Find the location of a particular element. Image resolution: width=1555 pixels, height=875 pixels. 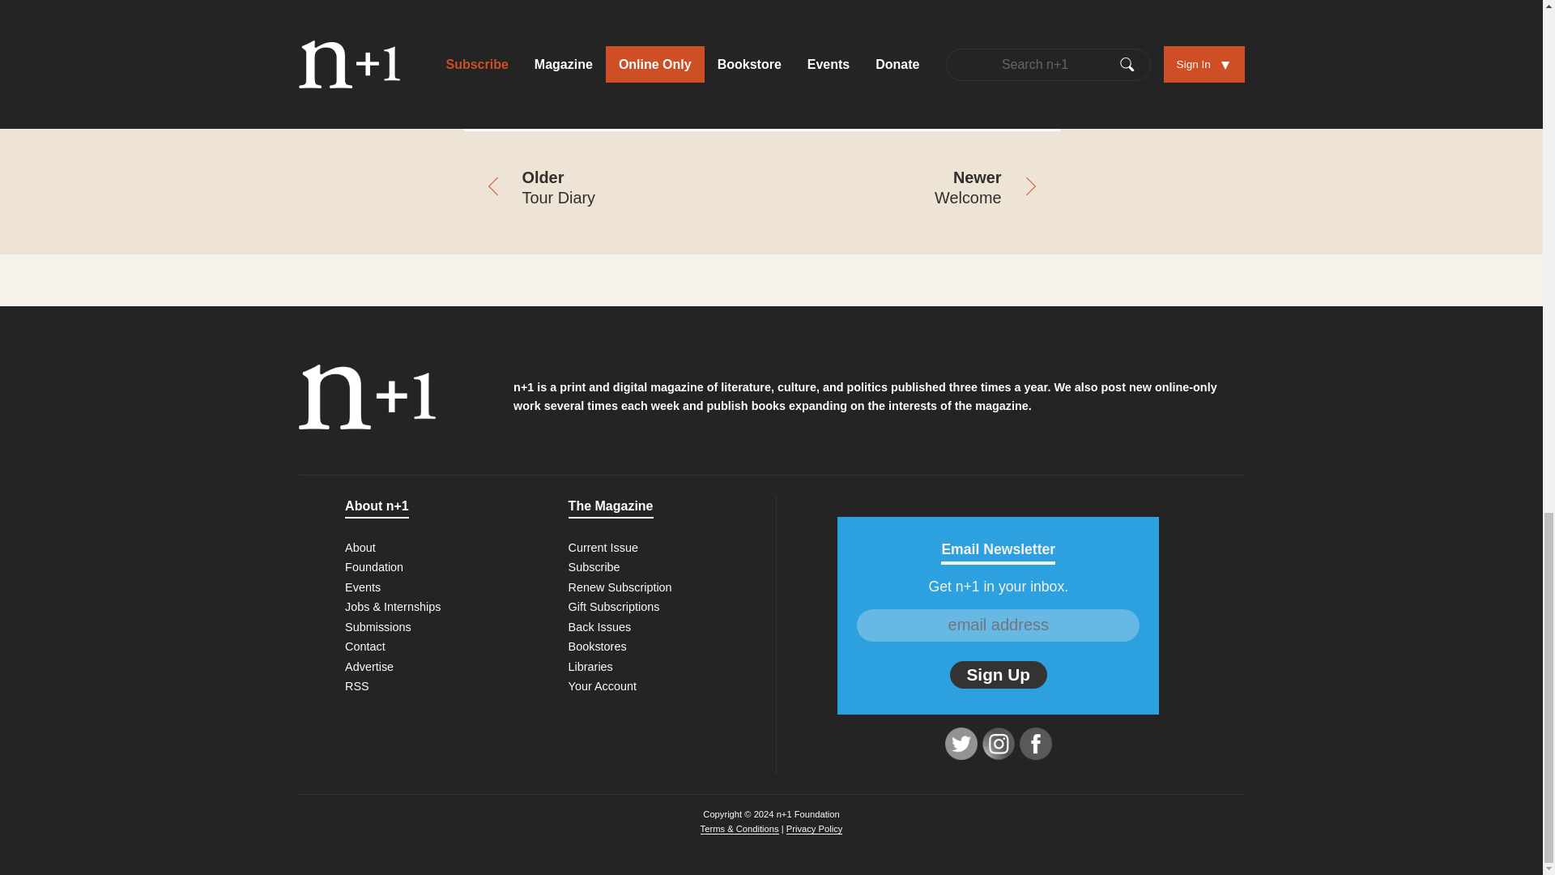

Welcome is located at coordinates (910, 190).